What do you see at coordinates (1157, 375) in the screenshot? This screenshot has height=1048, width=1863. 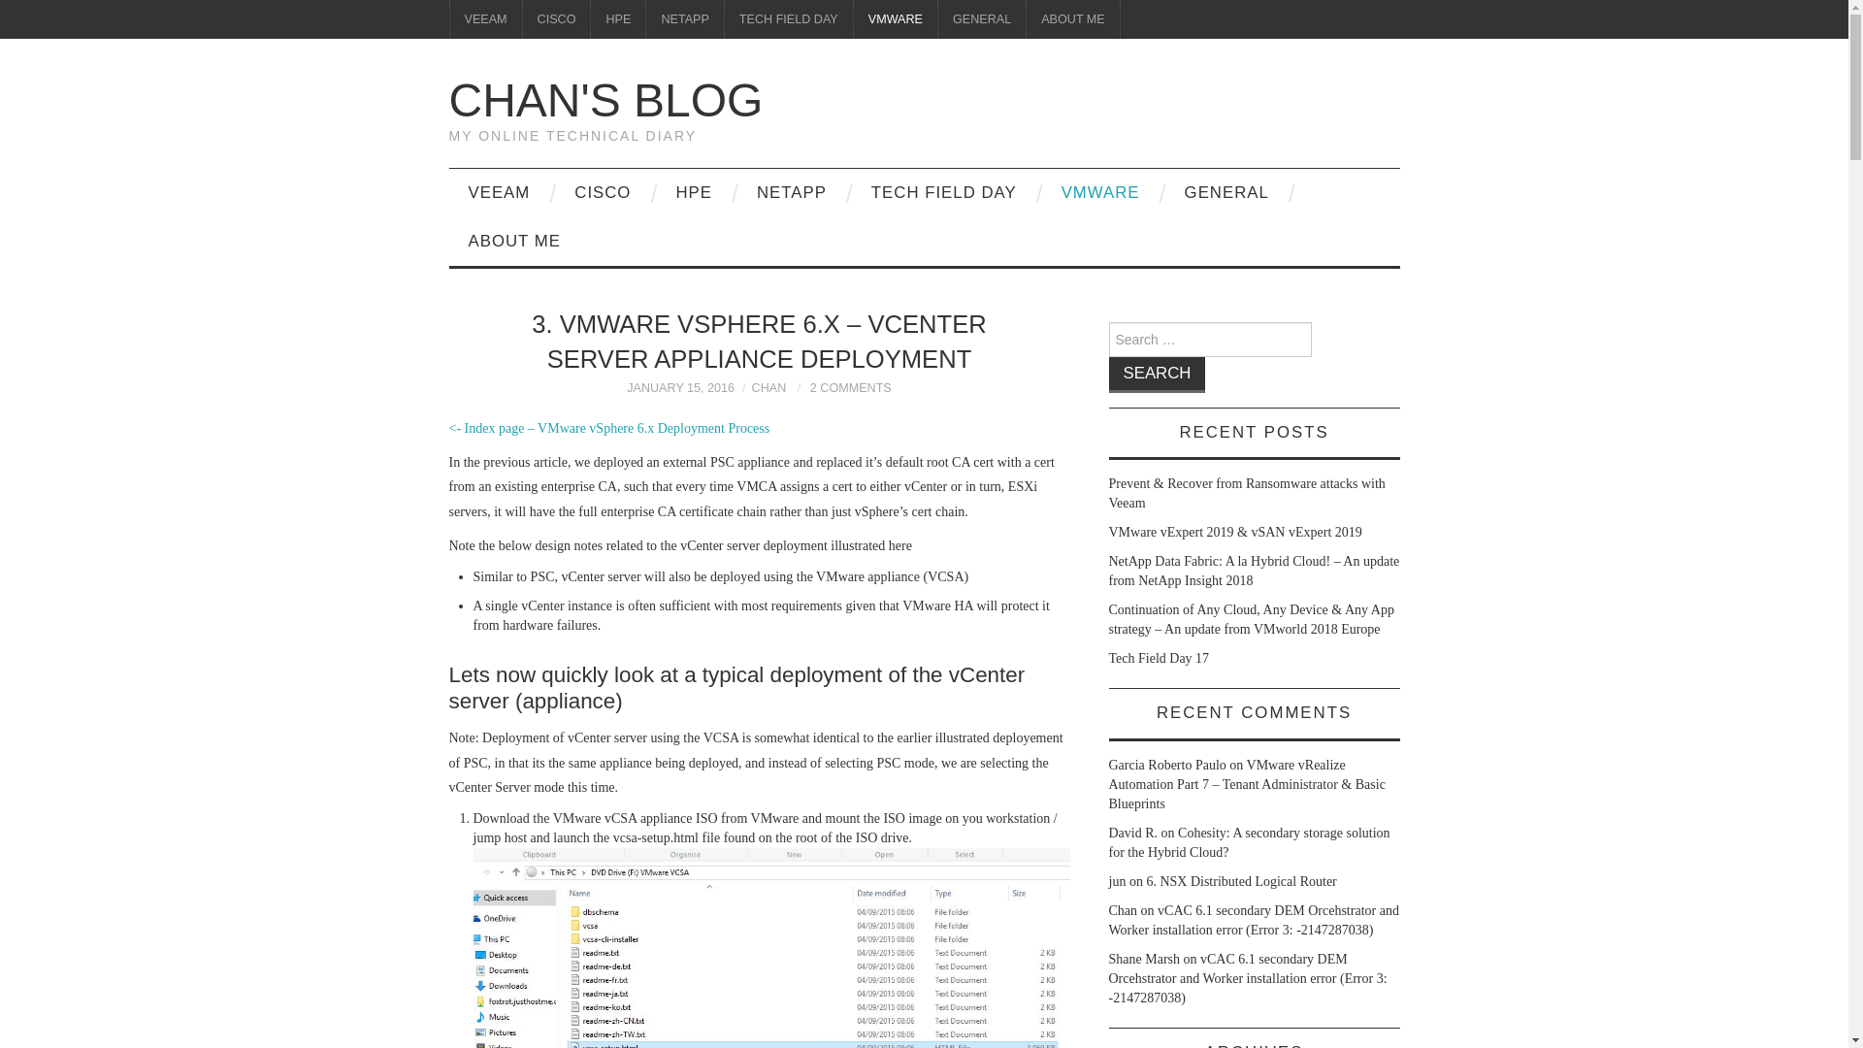 I see `Search` at bounding box center [1157, 375].